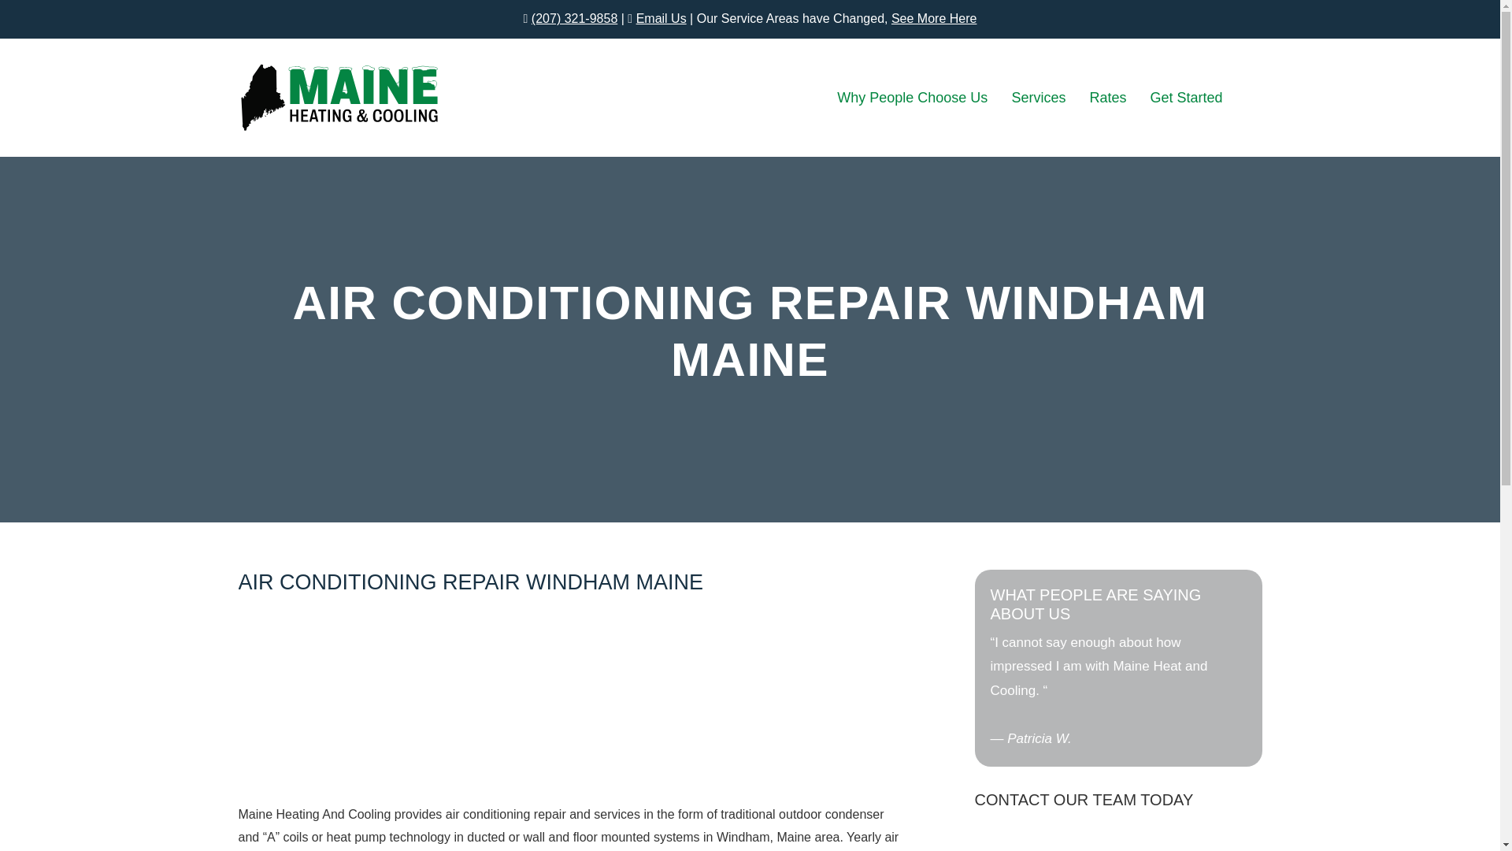 This screenshot has width=1512, height=851. What do you see at coordinates (918, 98) in the screenshot?
I see `Why People Choose Us` at bounding box center [918, 98].